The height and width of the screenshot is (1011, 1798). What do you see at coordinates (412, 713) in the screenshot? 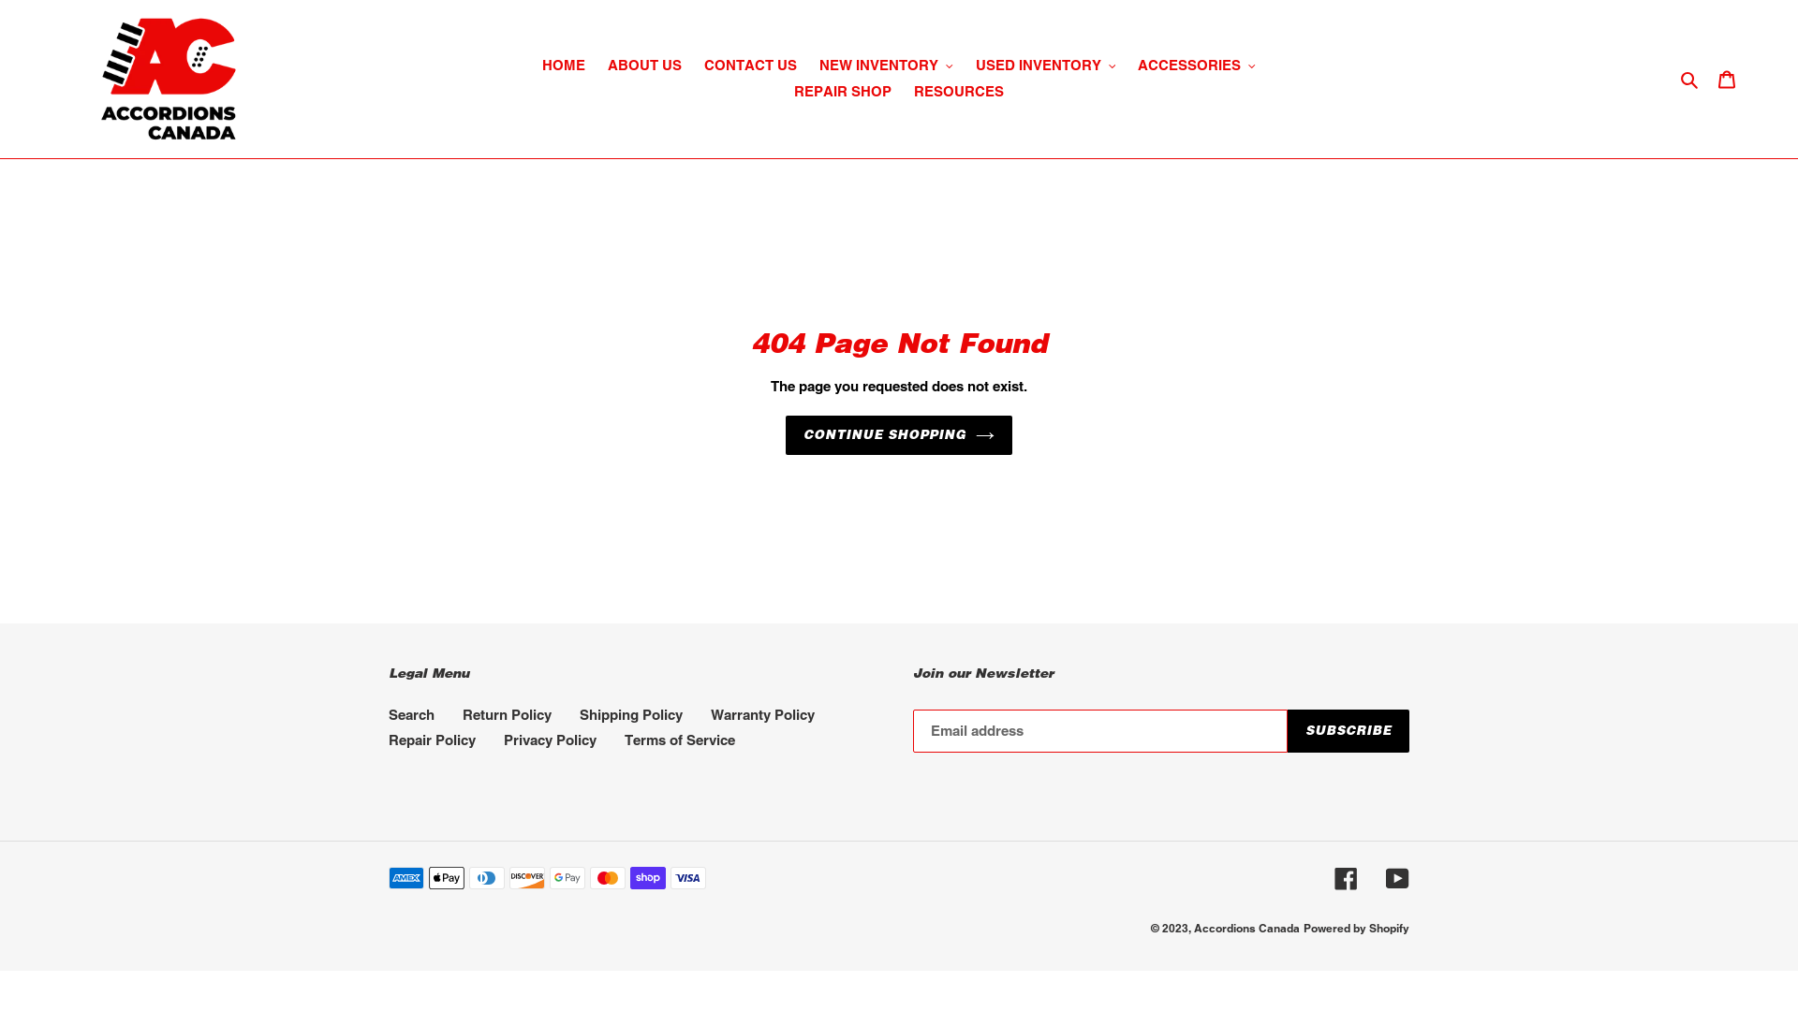
I see `Search` at bounding box center [412, 713].